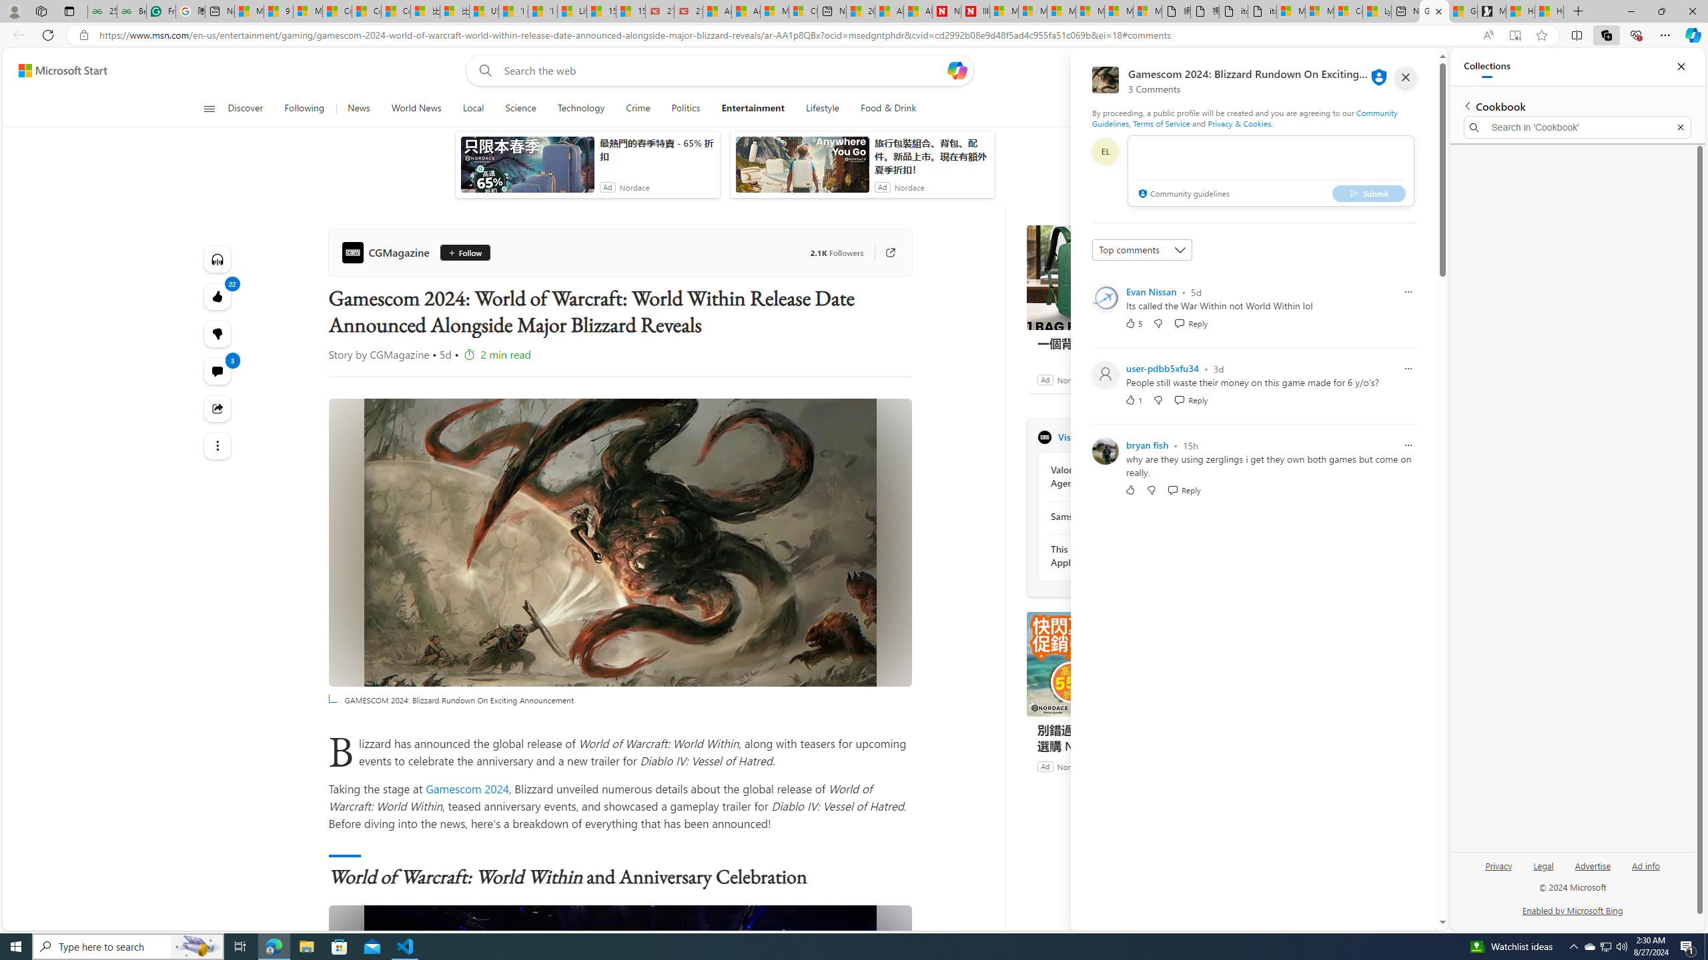 Image resolution: width=1708 pixels, height=960 pixels. I want to click on Legal, so click(1543, 871).